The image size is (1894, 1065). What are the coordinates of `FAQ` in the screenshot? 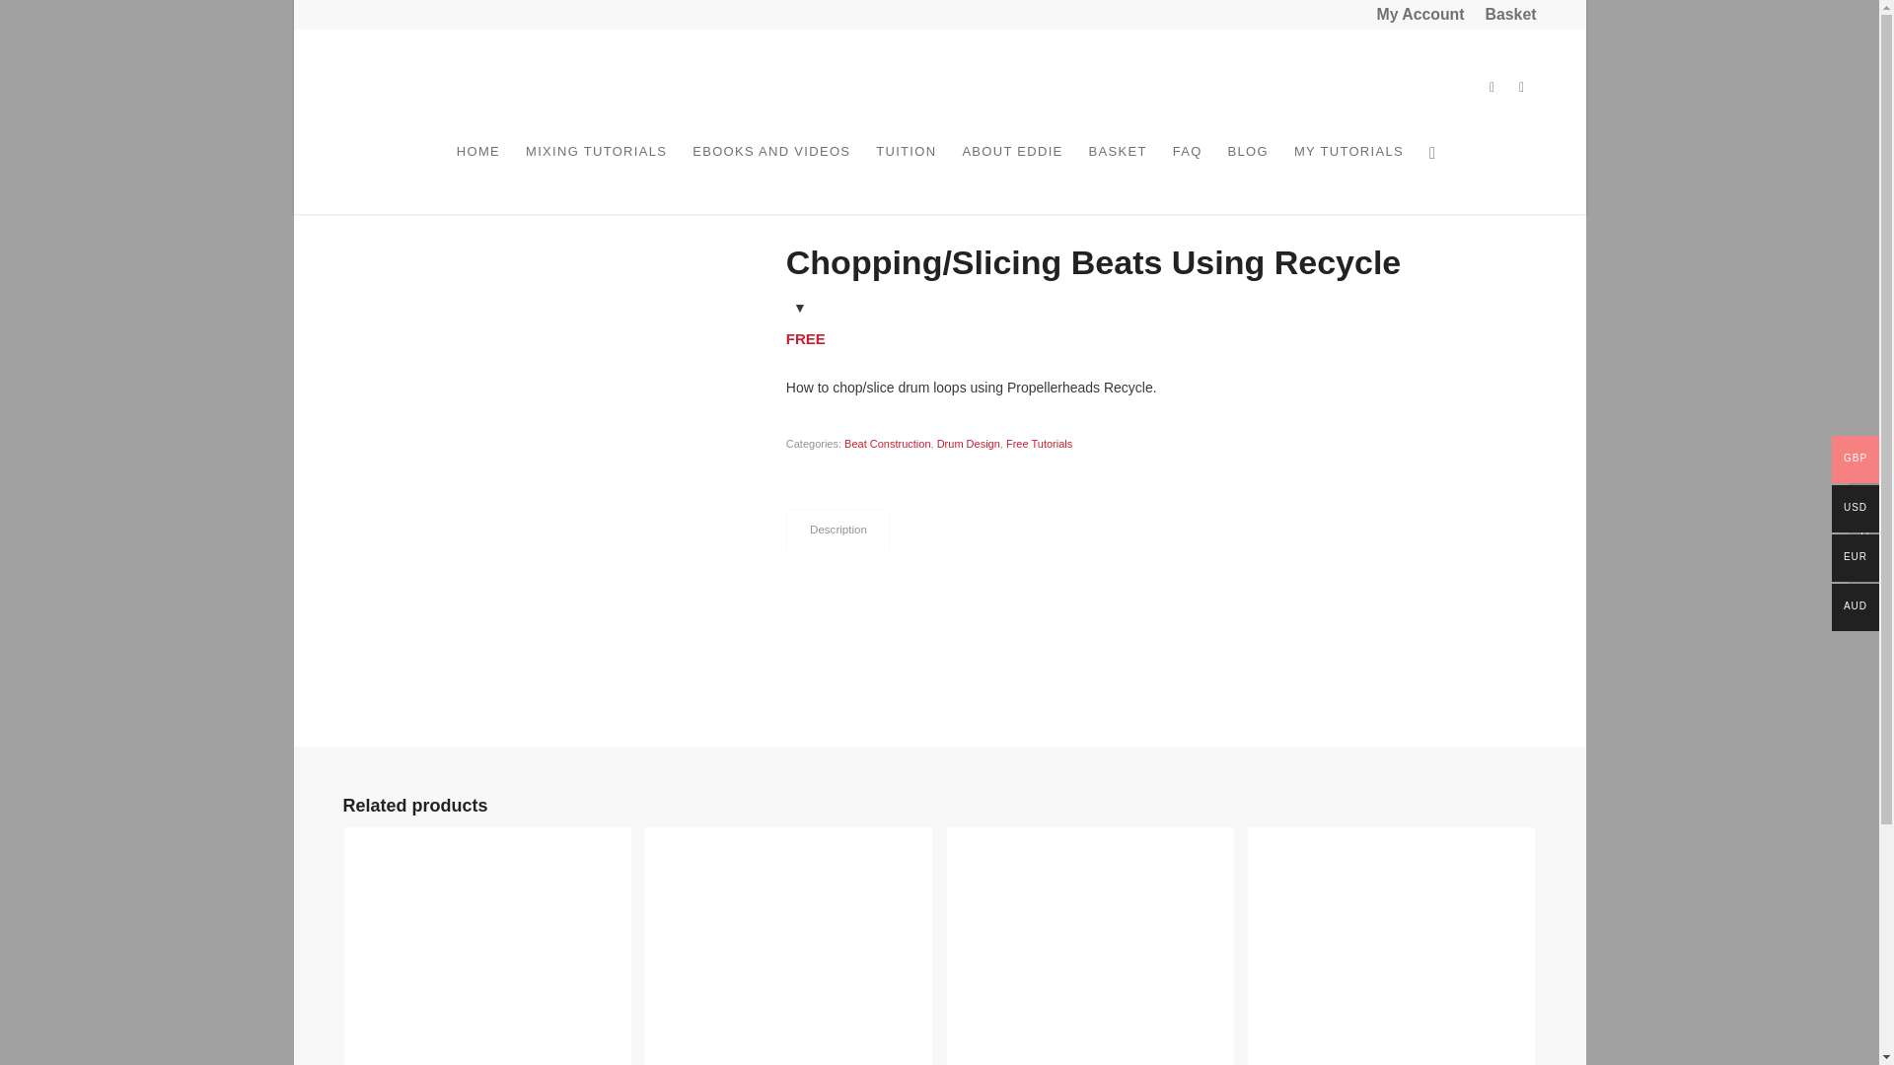 It's located at (1188, 169).